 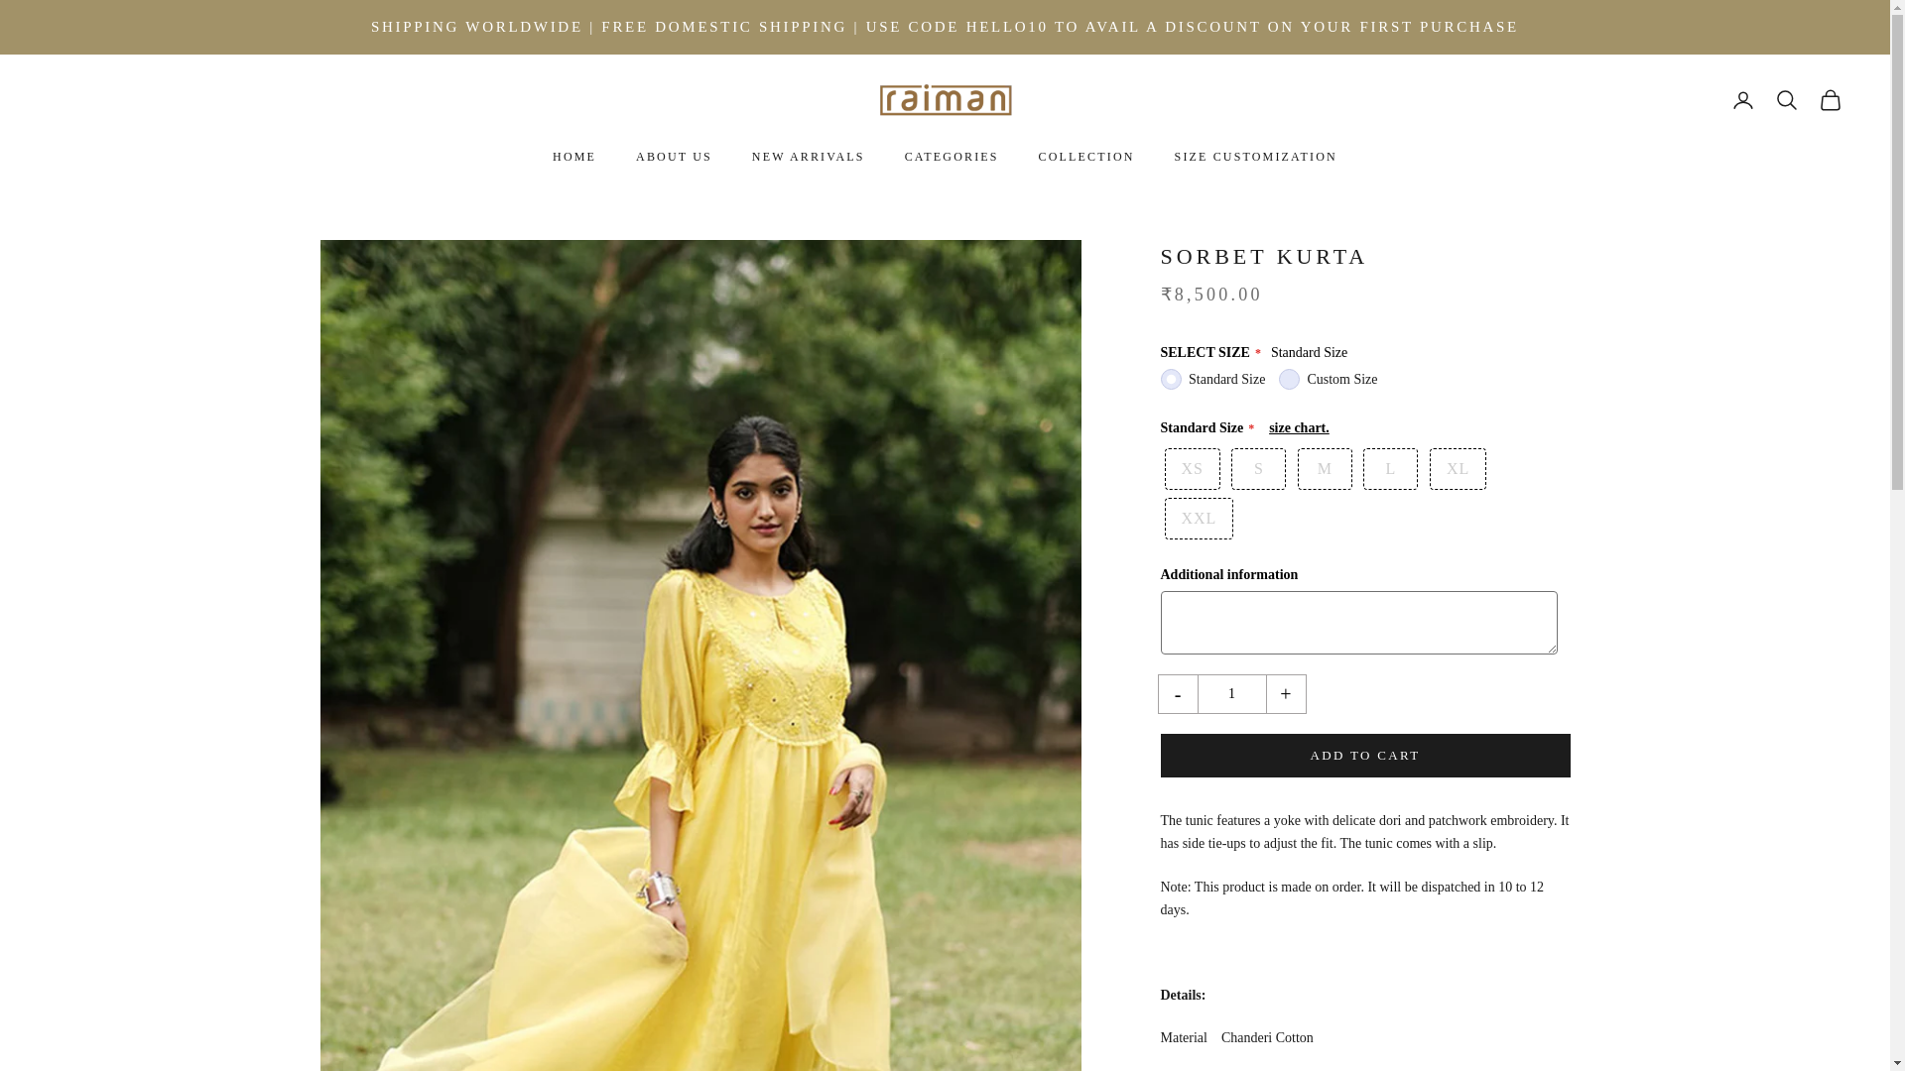 I want to click on Custom Size, so click(x=1288, y=379).